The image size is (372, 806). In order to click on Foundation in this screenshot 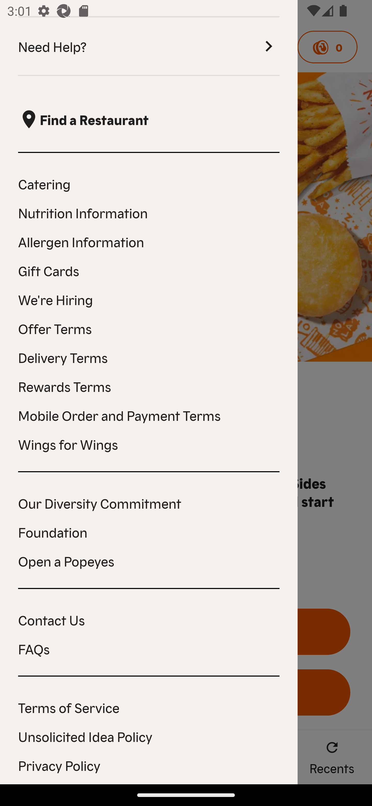, I will do `click(149, 532)`.